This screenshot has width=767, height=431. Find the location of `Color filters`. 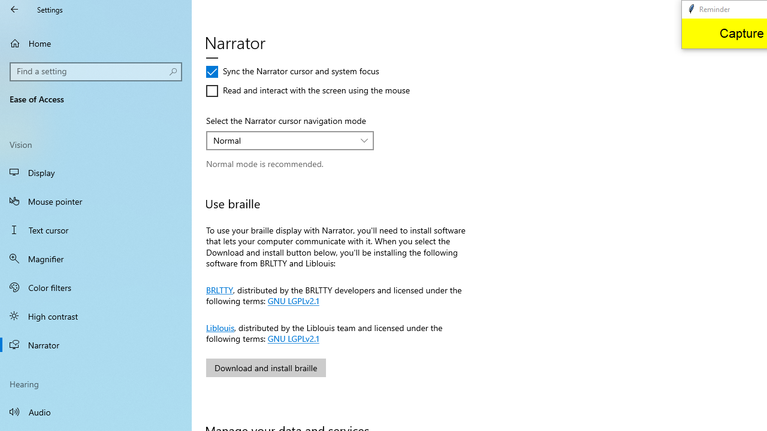

Color filters is located at coordinates (96, 287).